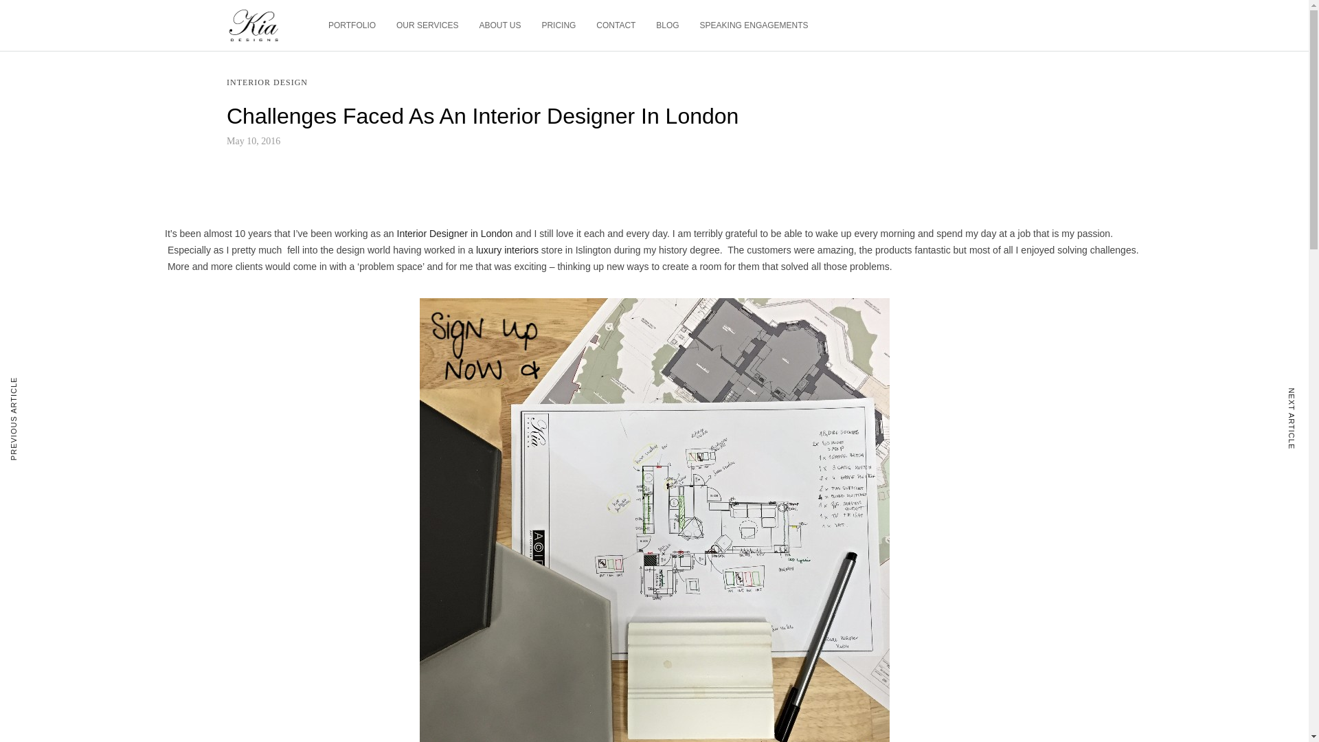 The width and height of the screenshot is (1319, 742). I want to click on Pinterest, so click(749, 642).